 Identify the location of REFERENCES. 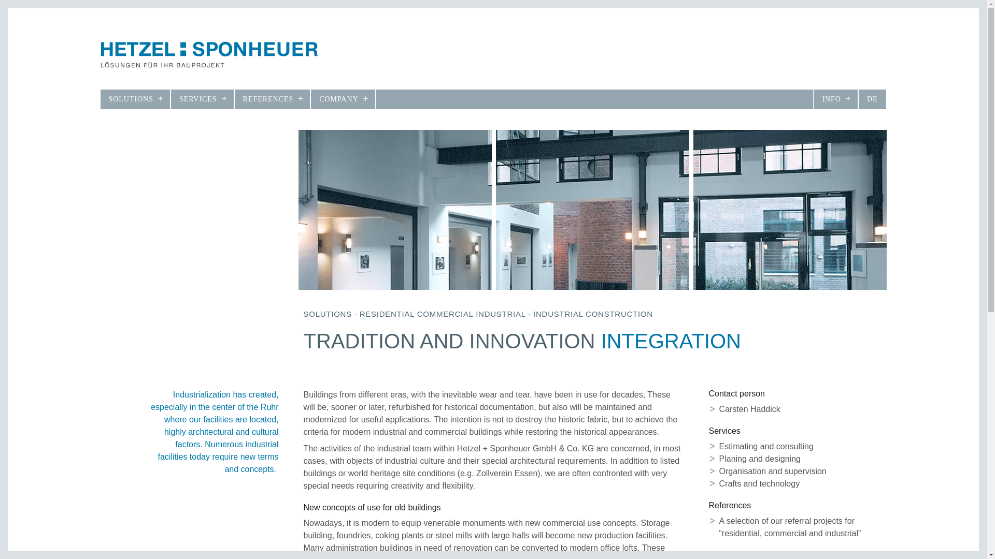
(273, 99).